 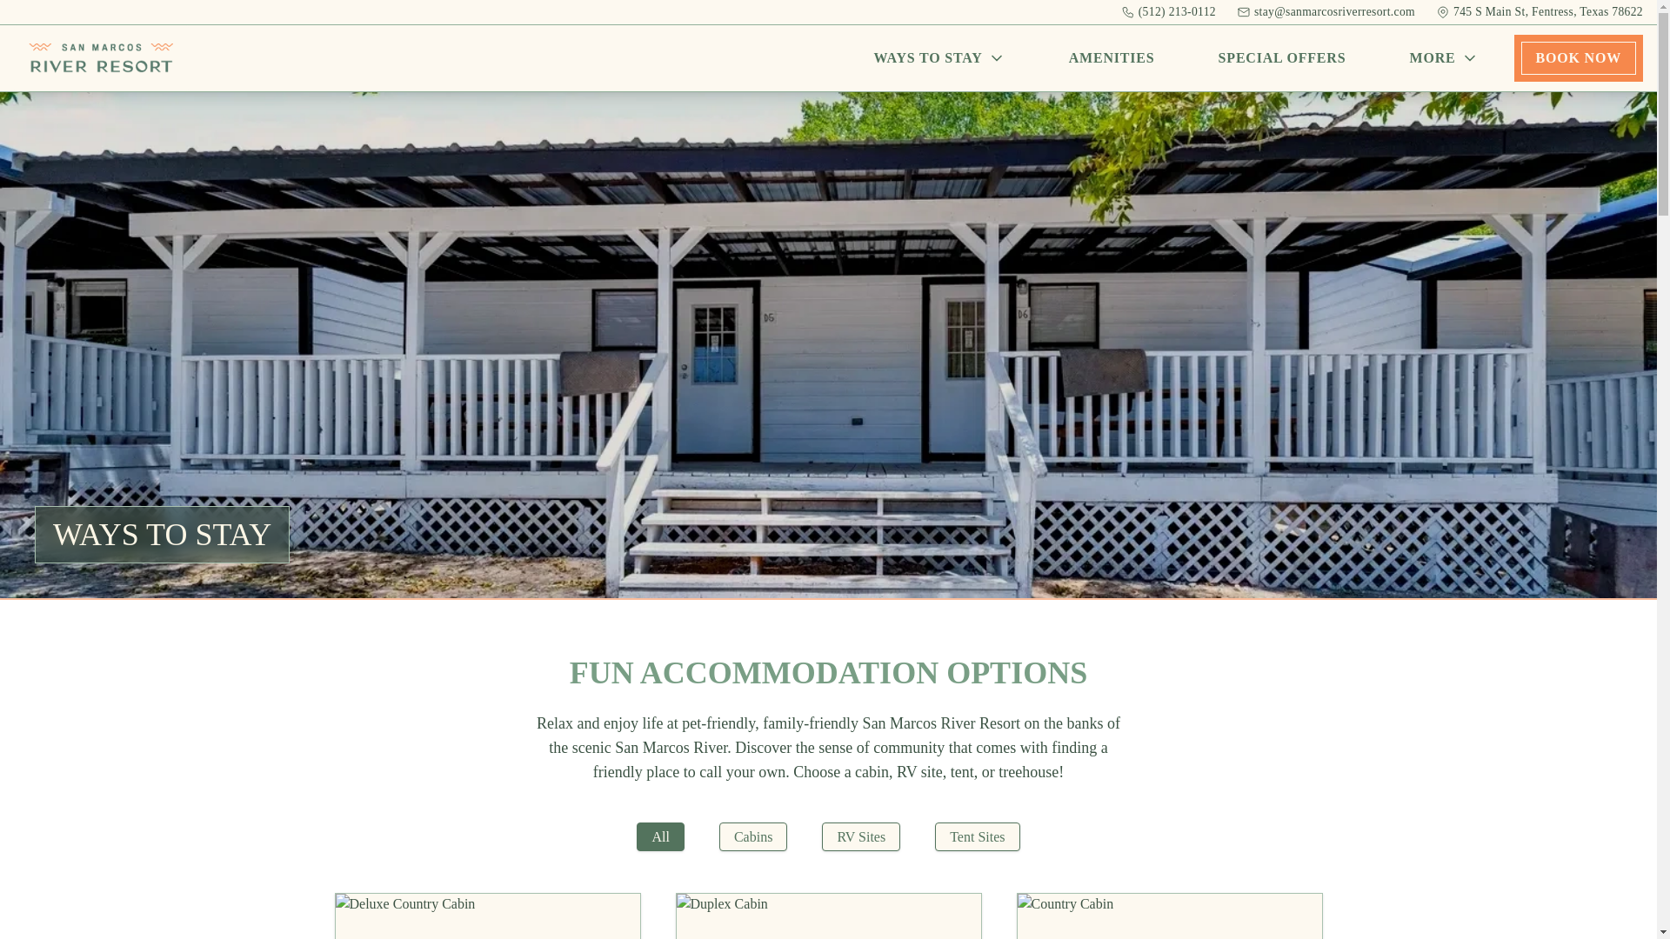 I want to click on BOOK NOW, so click(x=1579, y=57).